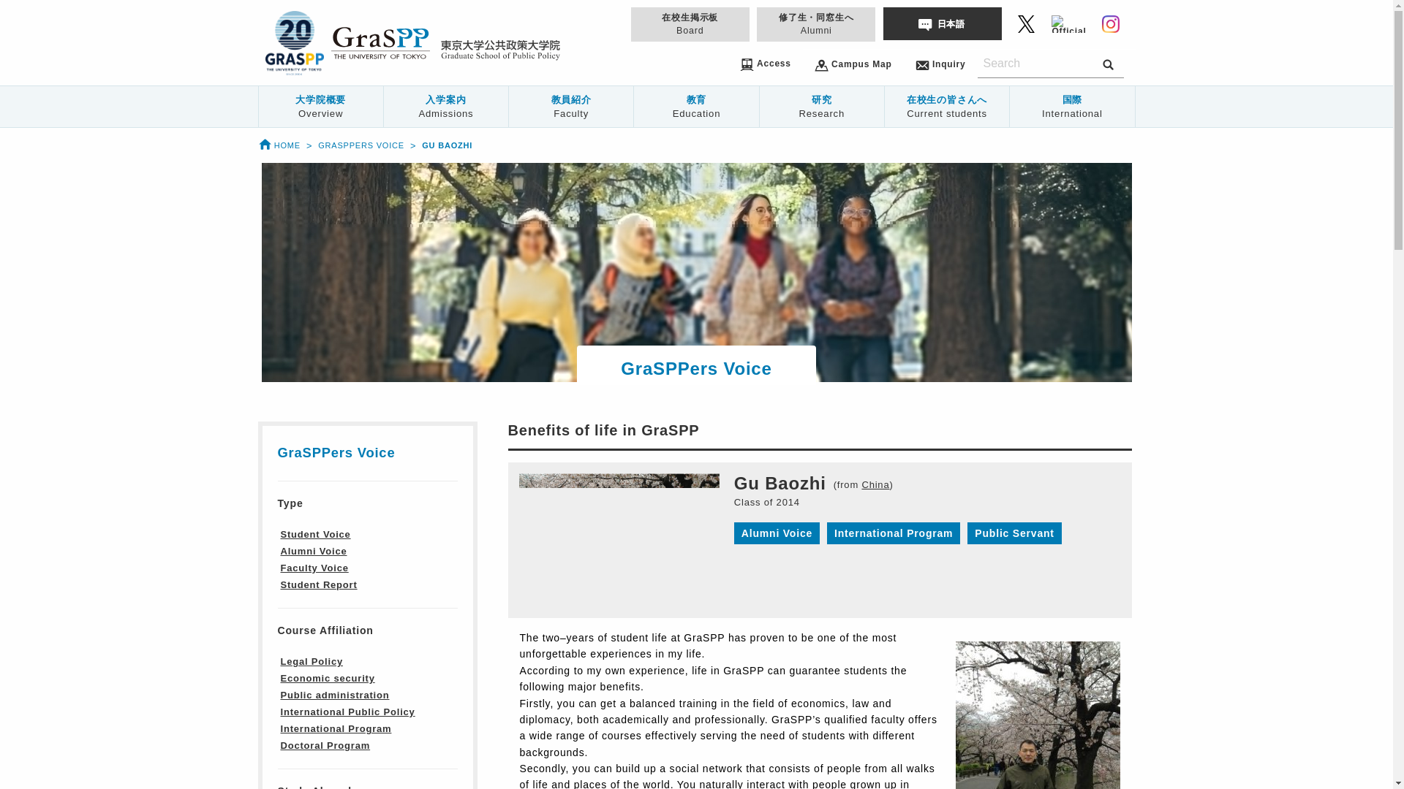 Image resolution: width=1404 pixels, height=789 pixels. I want to click on Access, so click(765, 63).